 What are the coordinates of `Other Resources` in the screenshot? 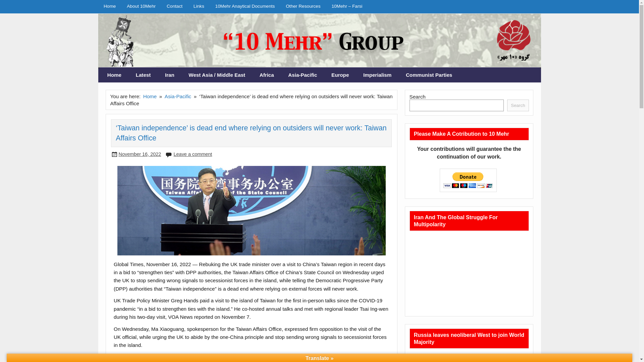 It's located at (303, 6).